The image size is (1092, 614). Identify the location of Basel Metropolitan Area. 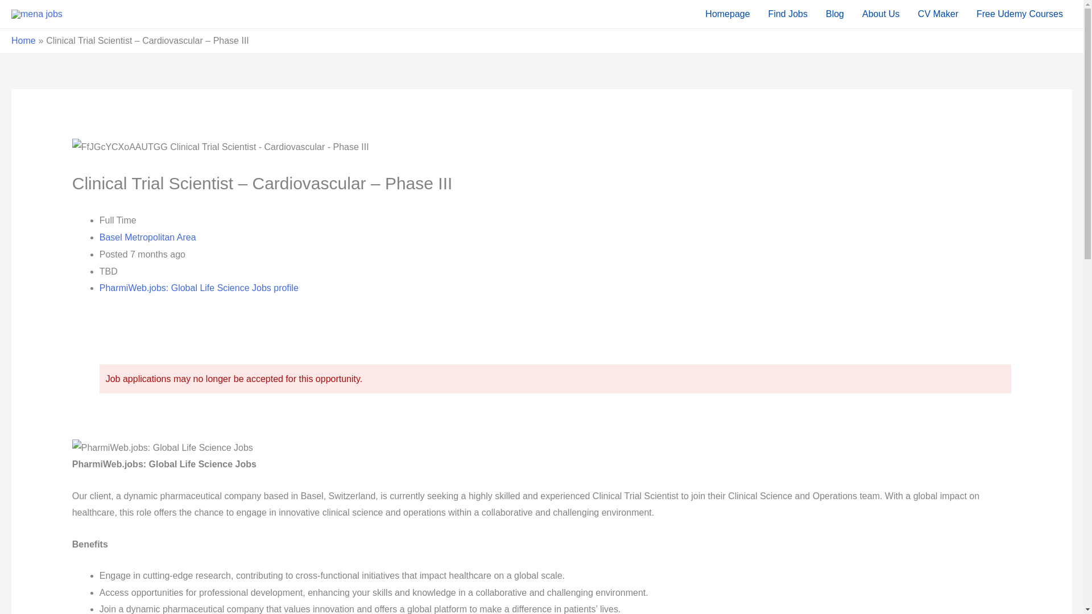
(148, 237).